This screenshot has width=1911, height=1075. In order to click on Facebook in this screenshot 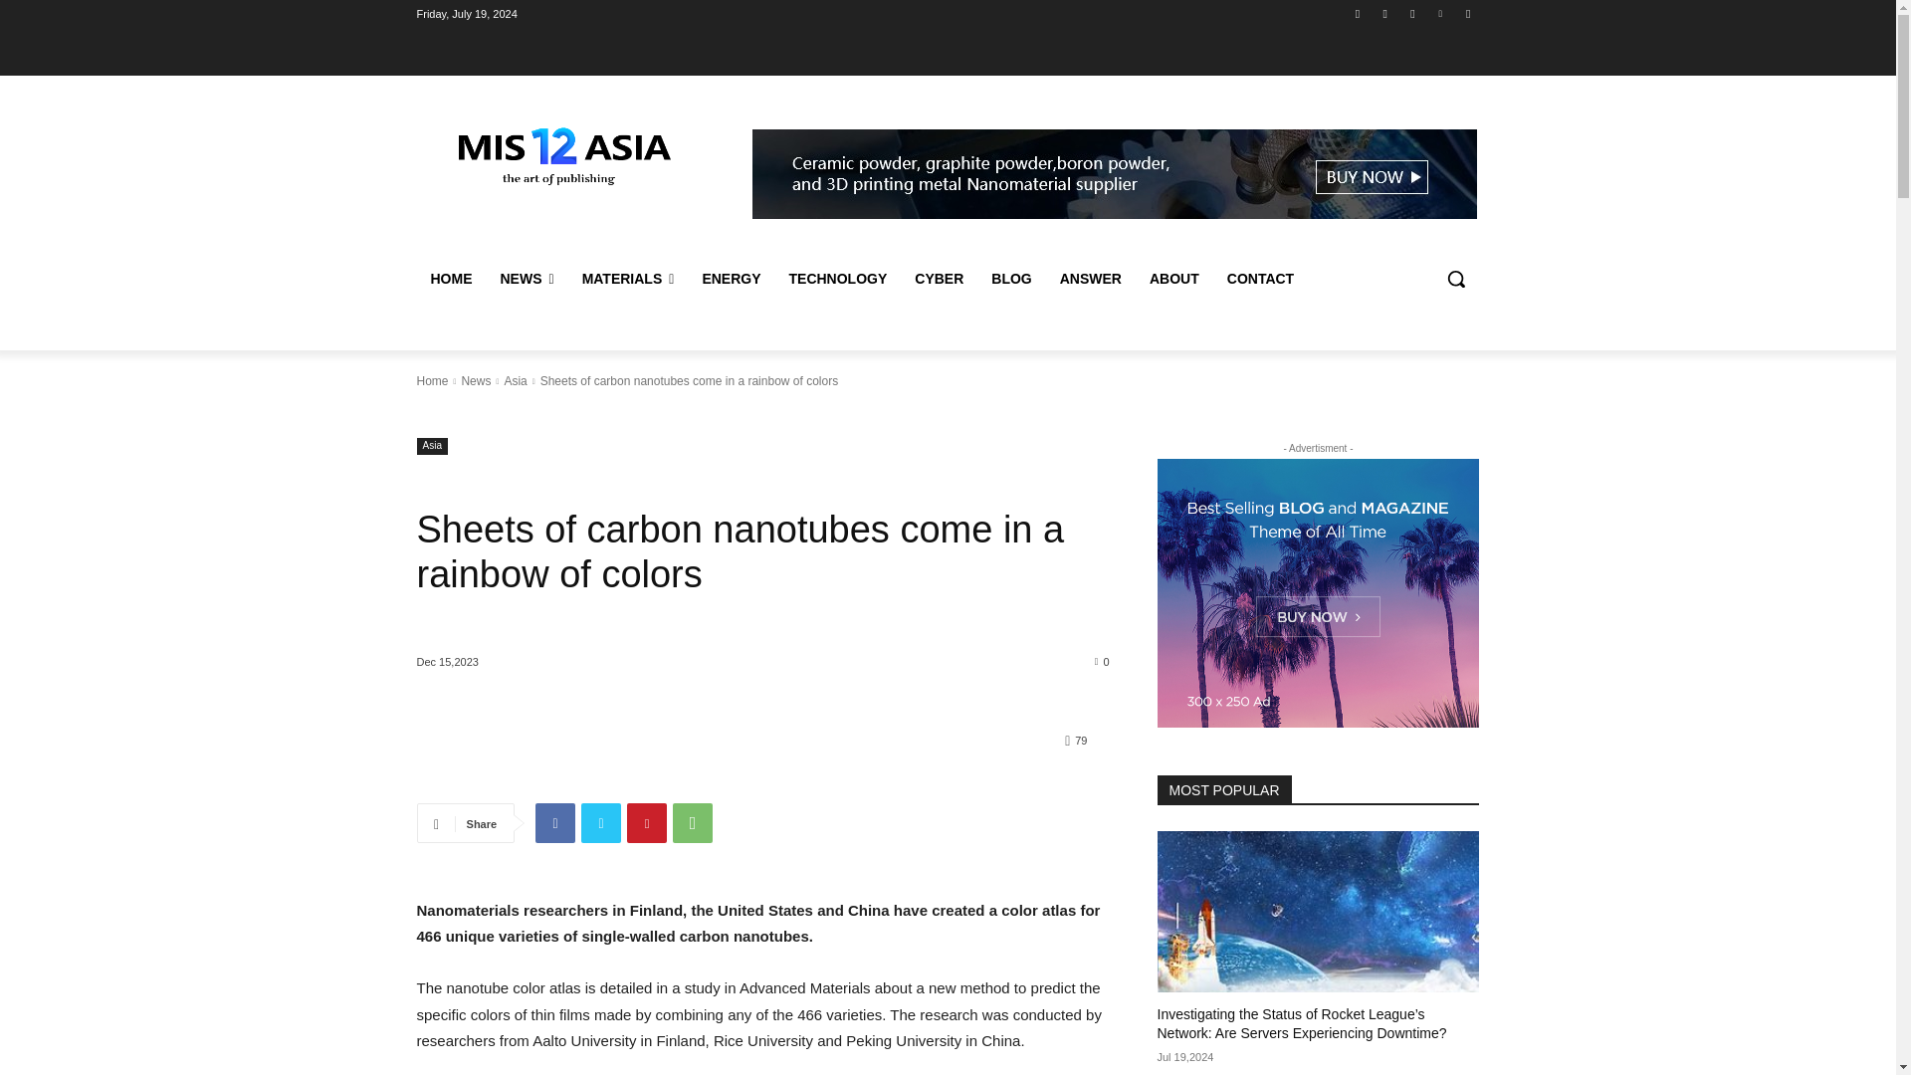, I will do `click(1358, 13)`.